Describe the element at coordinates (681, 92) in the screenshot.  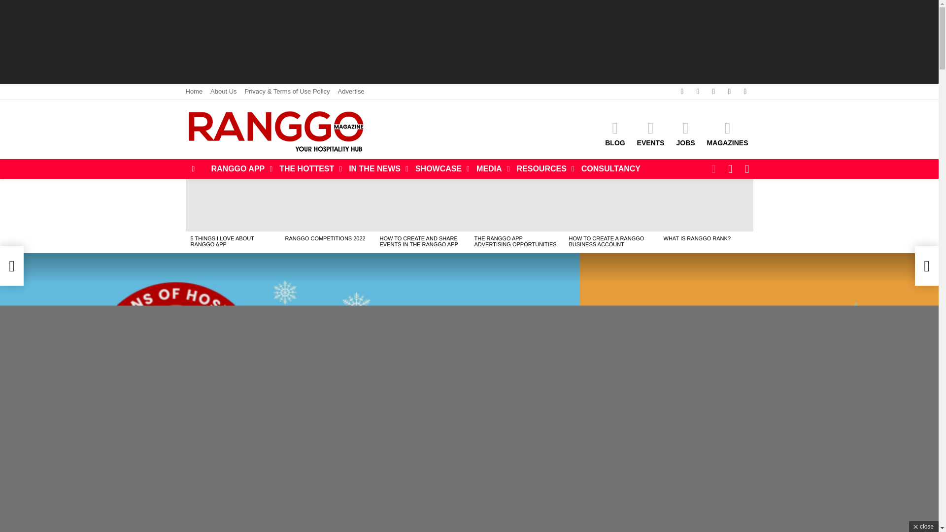
I see `facebook` at that location.